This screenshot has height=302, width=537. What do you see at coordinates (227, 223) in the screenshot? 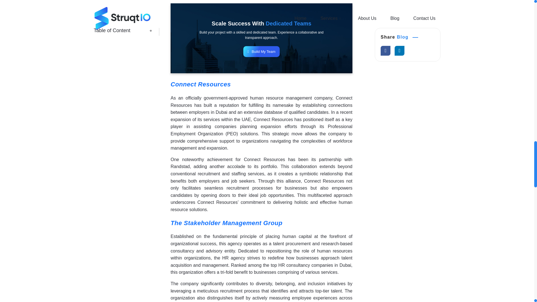
I see `The Stakeholder Management Group` at bounding box center [227, 223].